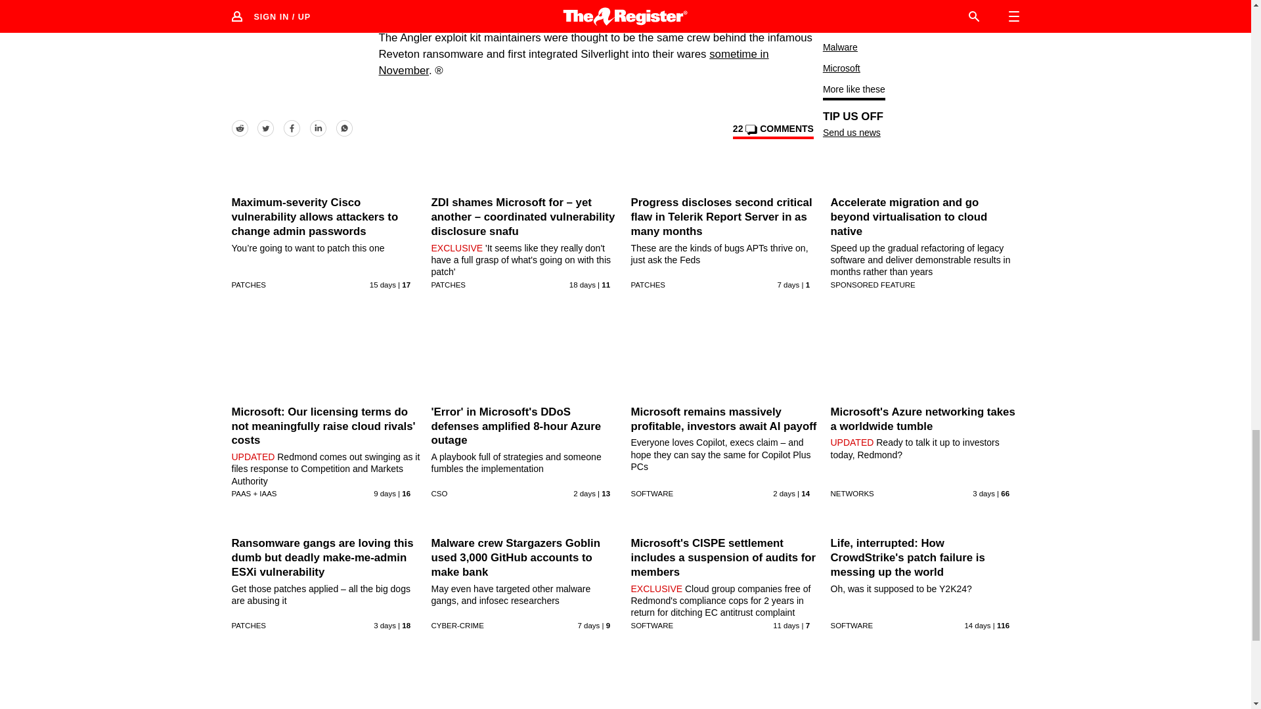 This screenshot has width=1261, height=709. What do you see at coordinates (582, 284) in the screenshot?
I see `15 Jul 2024 15:0` at bounding box center [582, 284].